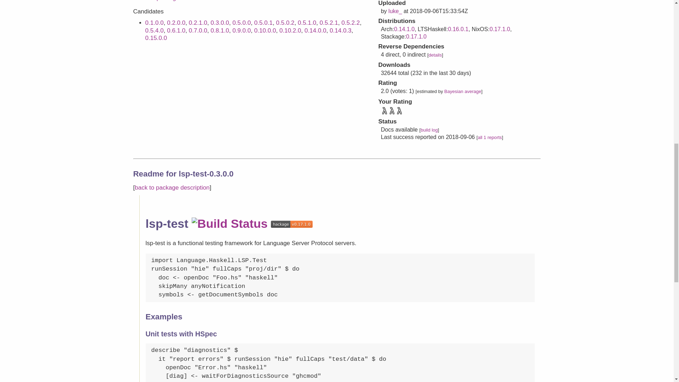  Describe the element at coordinates (263, 23) in the screenshot. I see `0.5.0.1` at that location.